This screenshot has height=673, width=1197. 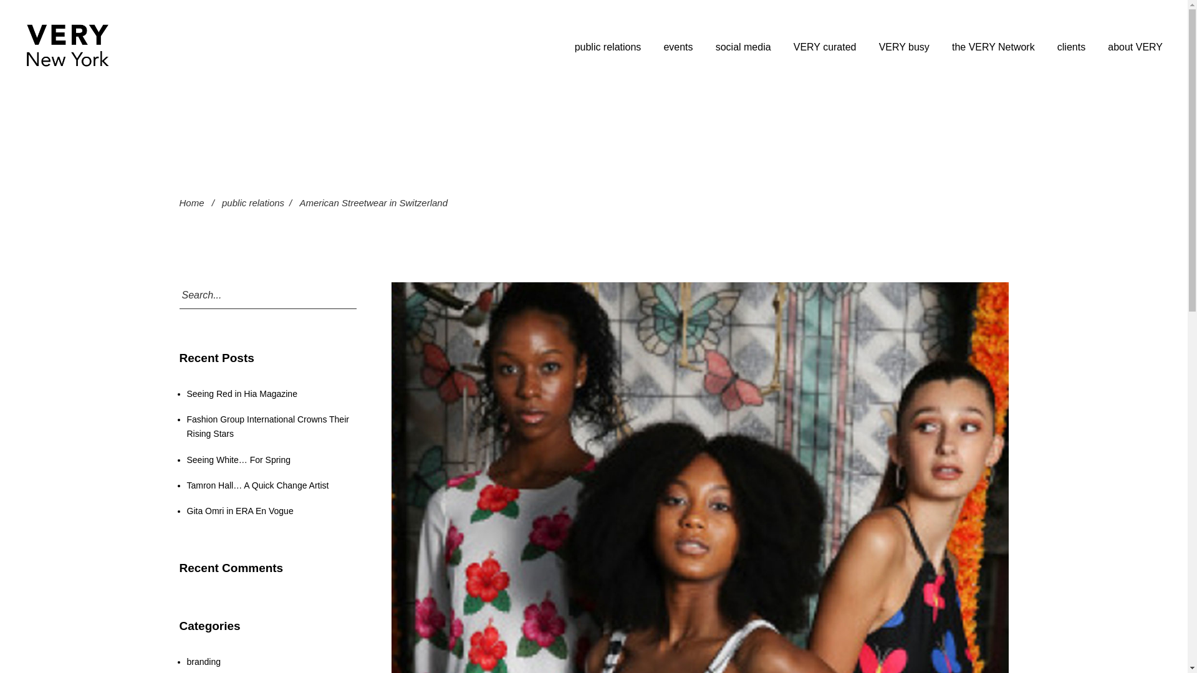 What do you see at coordinates (825, 47) in the screenshot?
I see `VERY curated` at bounding box center [825, 47].